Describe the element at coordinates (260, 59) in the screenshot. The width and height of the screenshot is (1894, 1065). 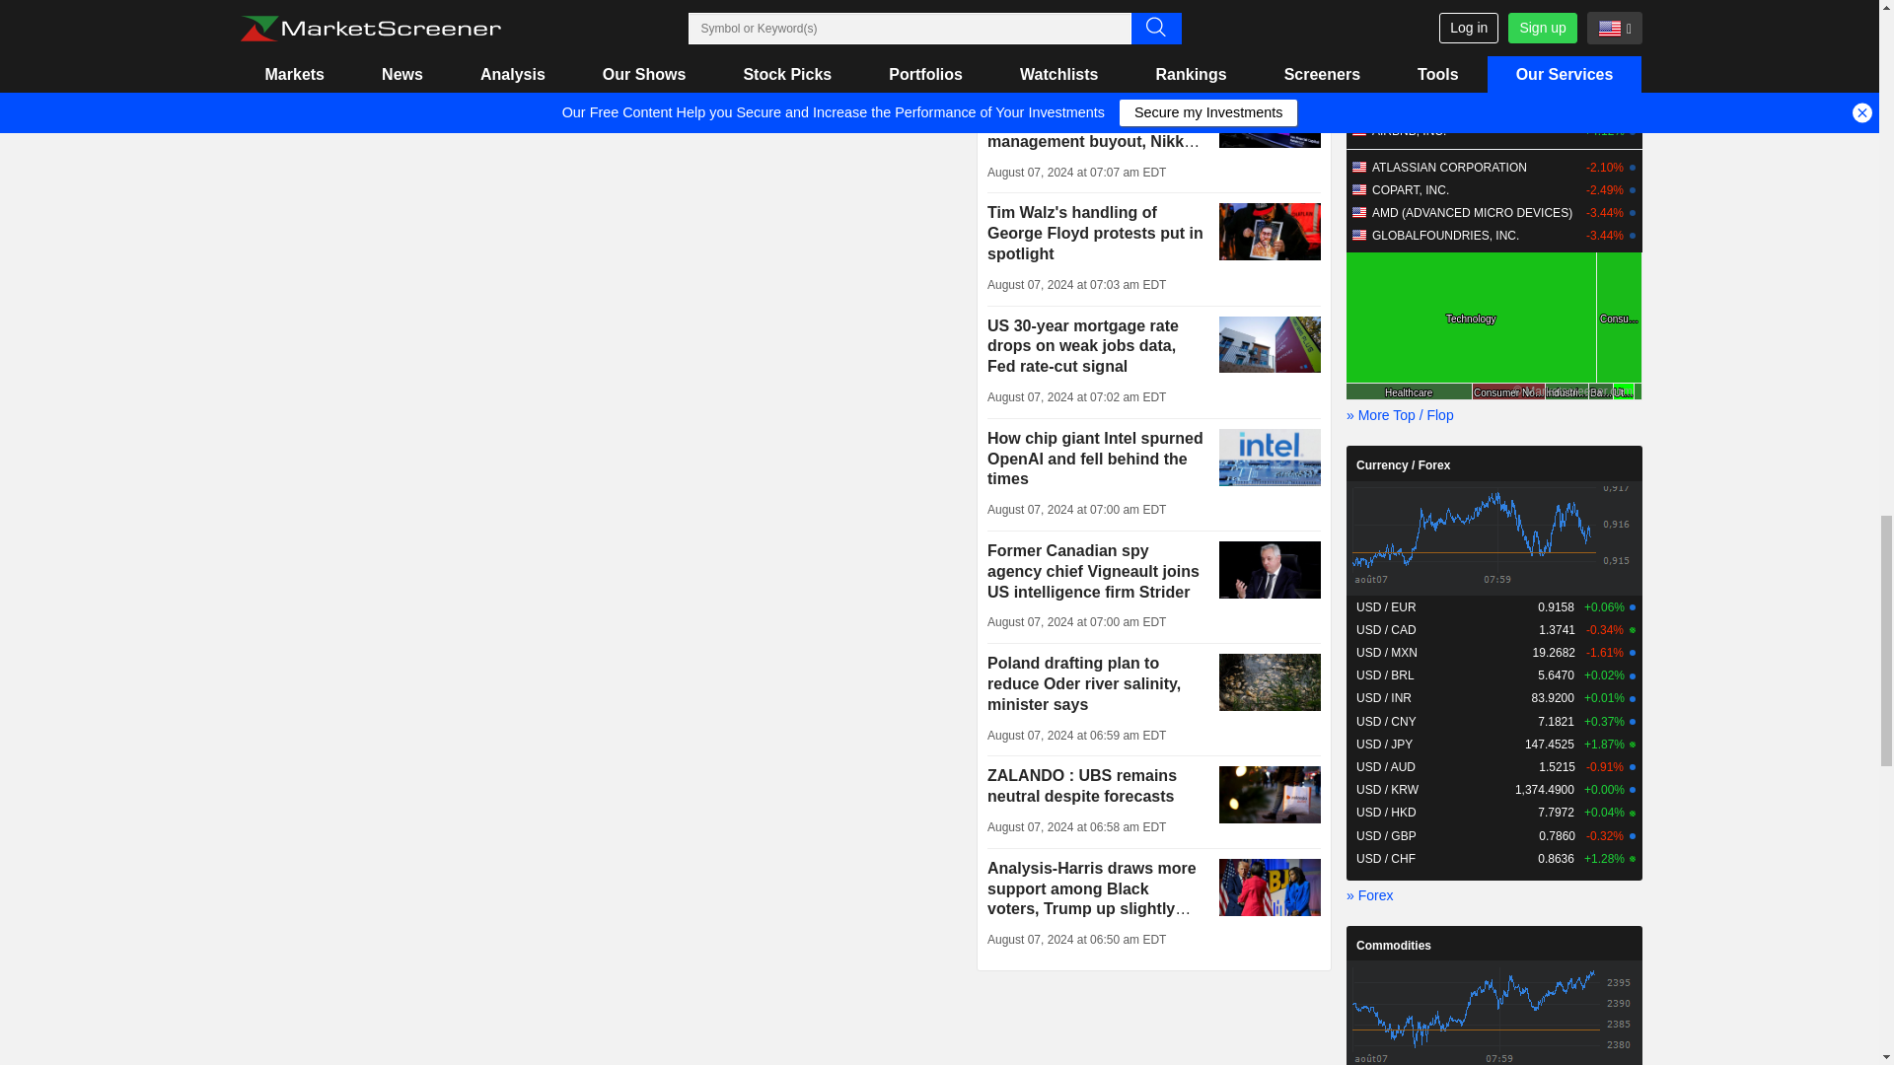
I see `on` at that location.